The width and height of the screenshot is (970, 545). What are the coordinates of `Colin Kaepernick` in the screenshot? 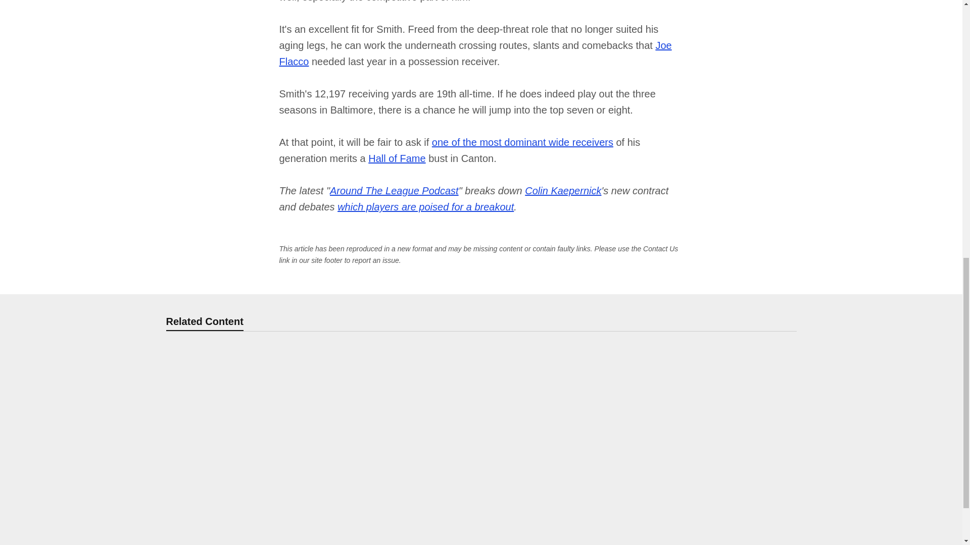 It's located at (563, 191).